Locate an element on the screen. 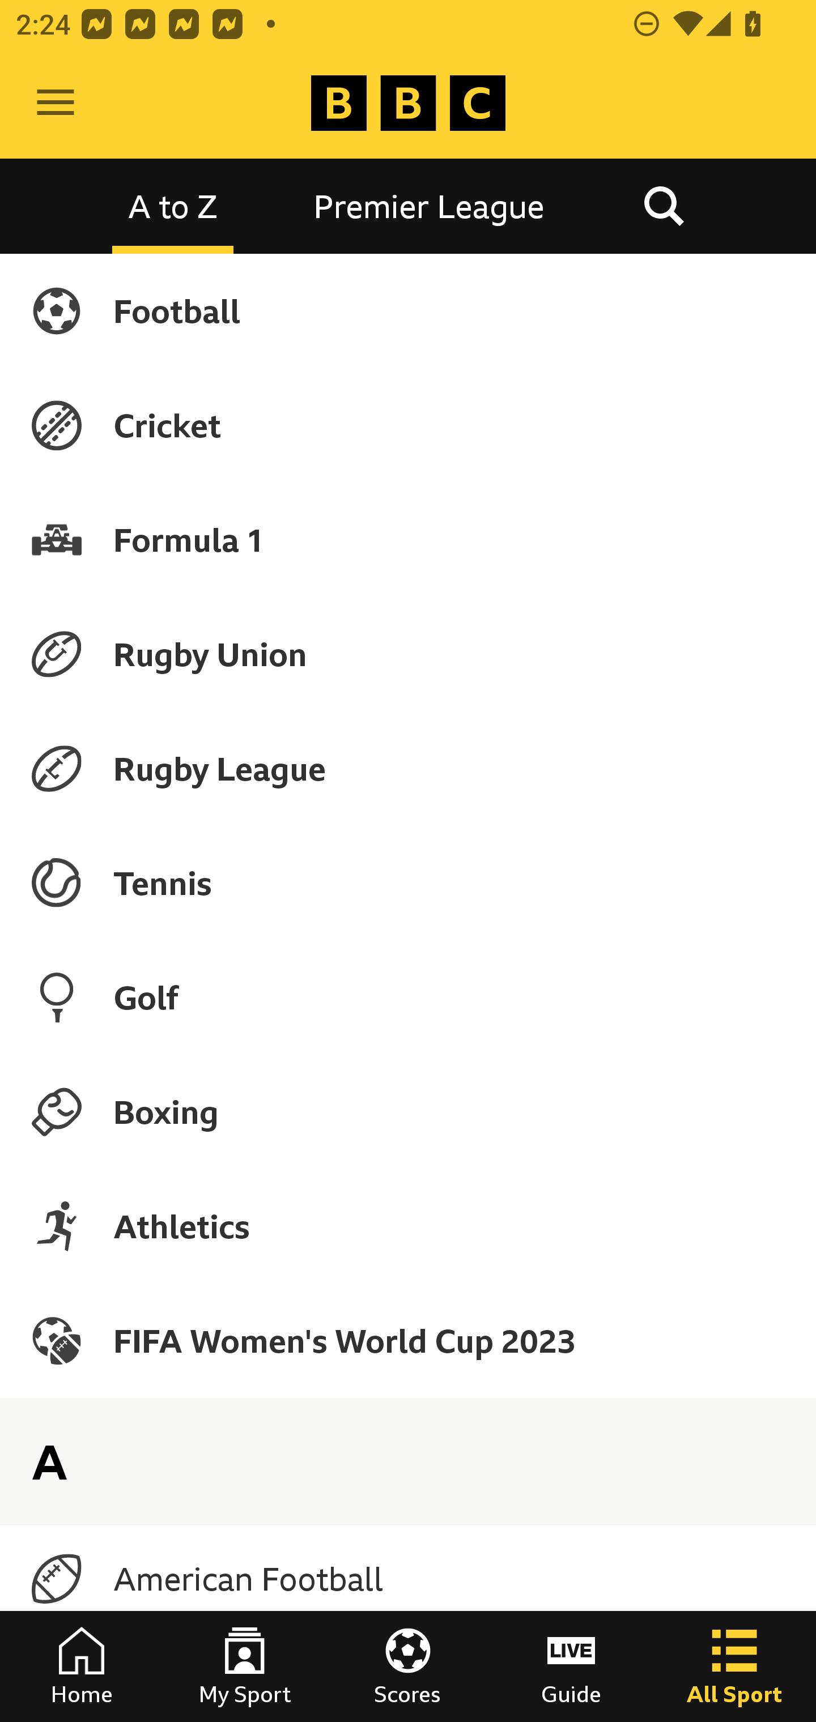  Boxing is located at coordinates (408, 1111).